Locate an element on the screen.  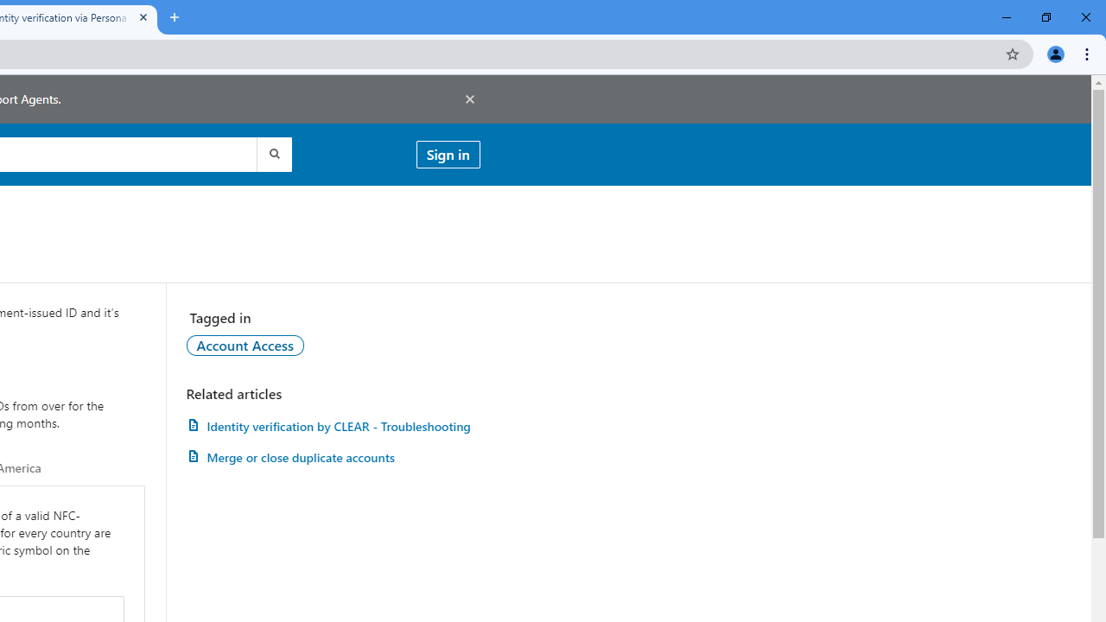
AutomationID: article-link-a1457505 is located at coordinates (333, 426).